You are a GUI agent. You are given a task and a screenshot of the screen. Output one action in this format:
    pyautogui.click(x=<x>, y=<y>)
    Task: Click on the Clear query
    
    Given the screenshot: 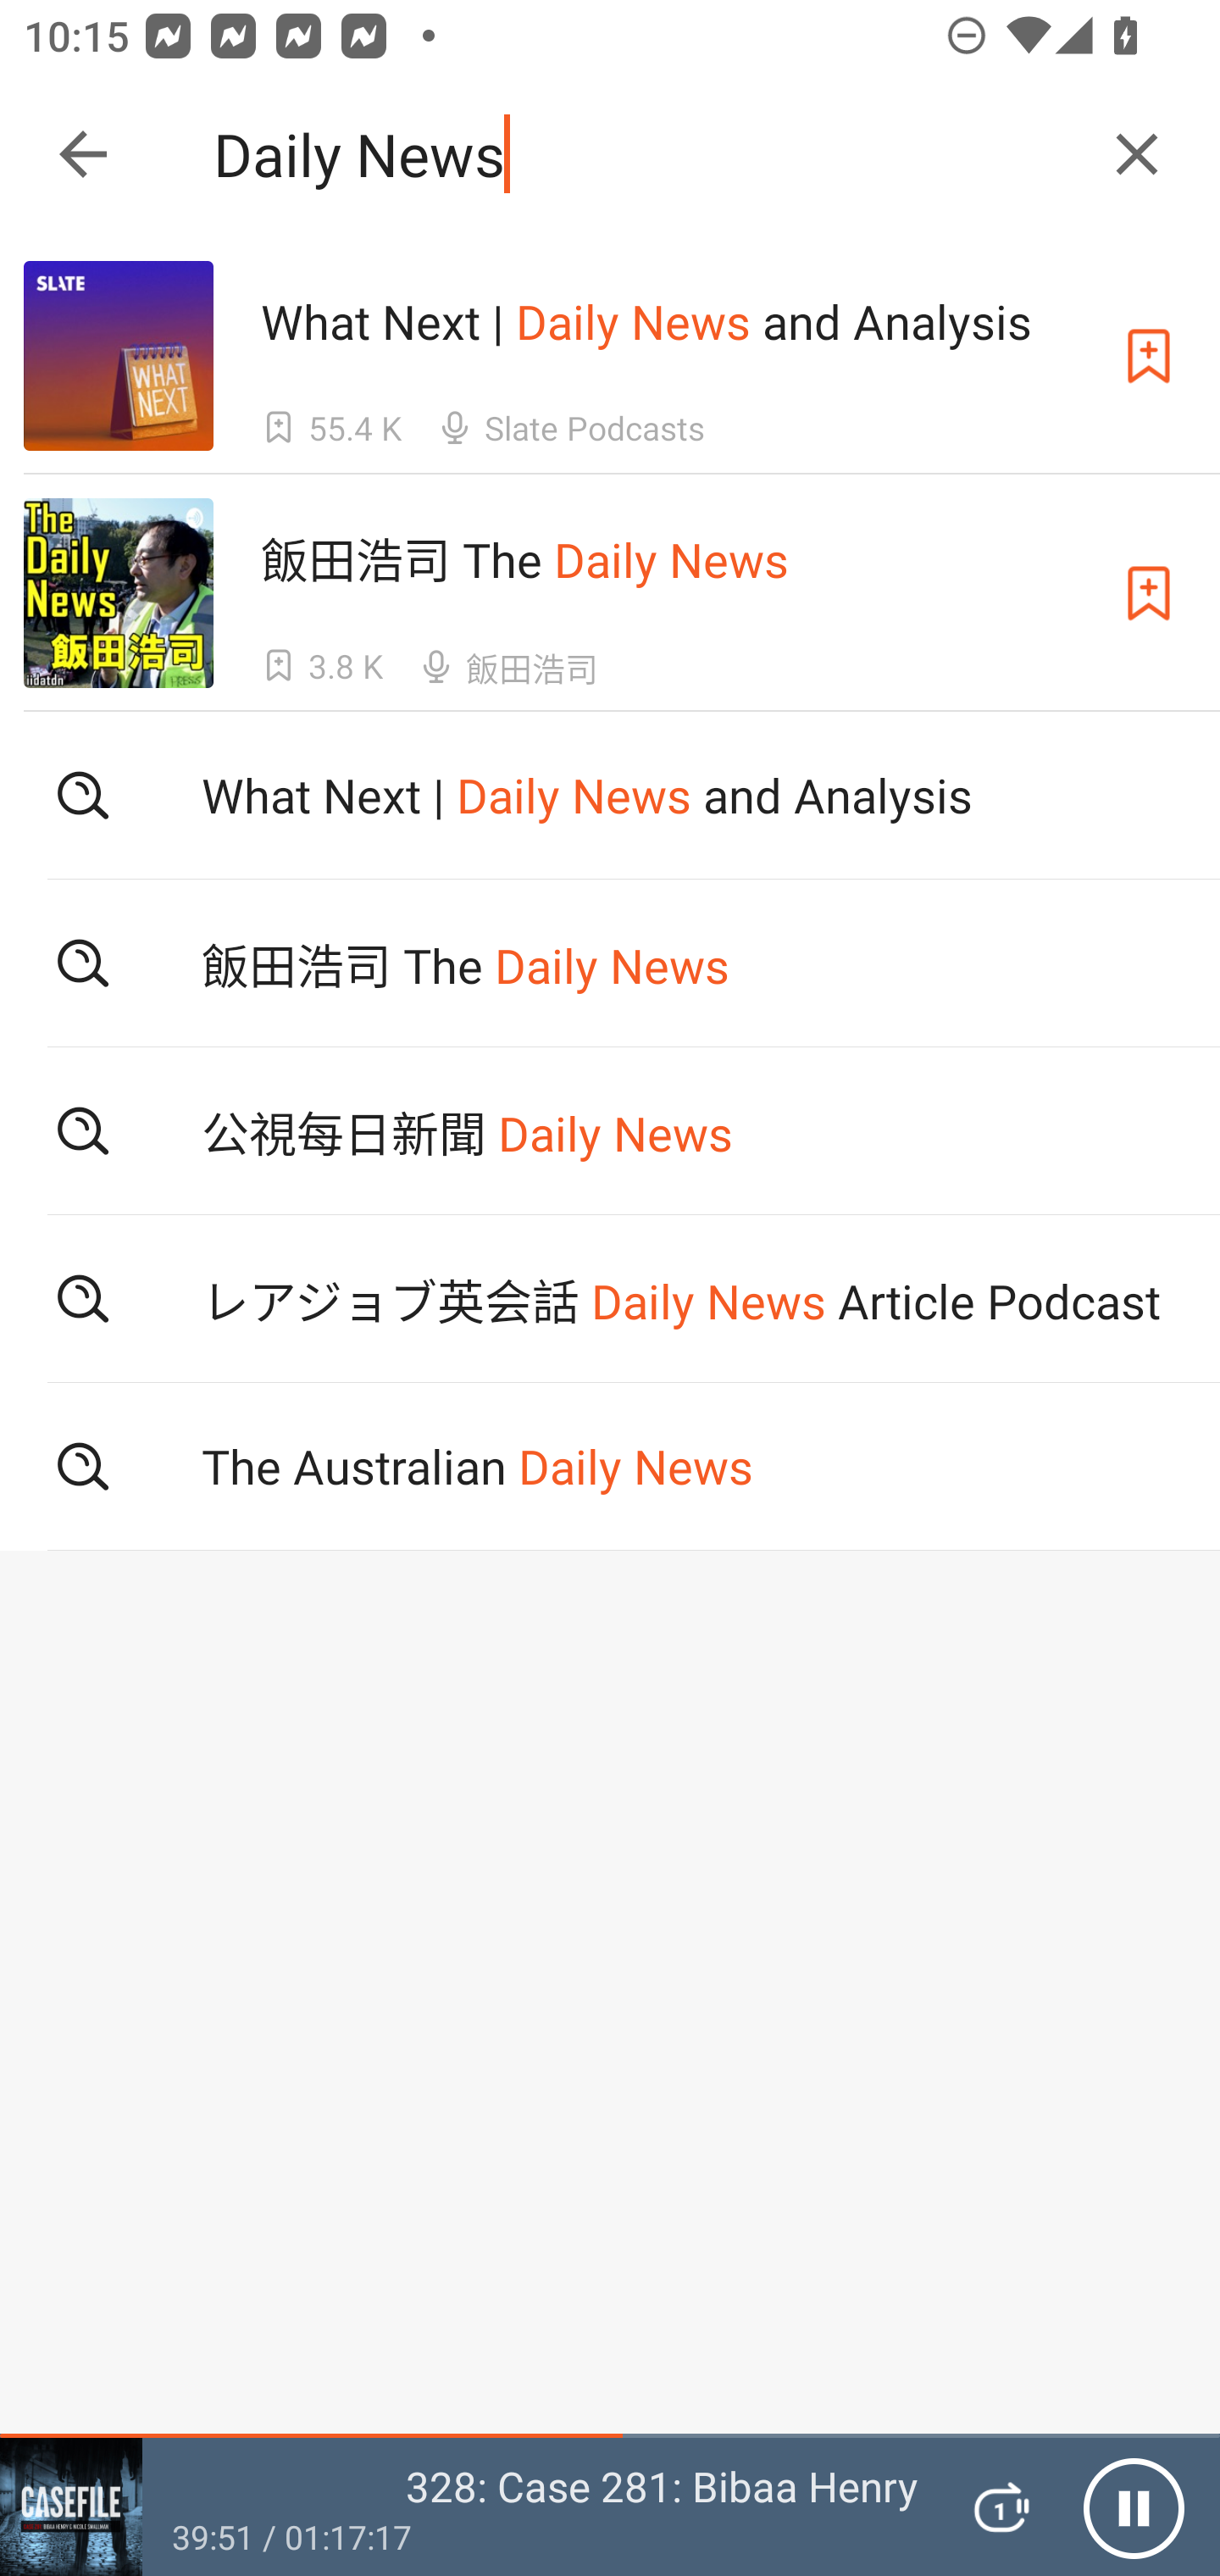 What is the action you would take?
    pyautogui.click(x=1137, y=154)
    